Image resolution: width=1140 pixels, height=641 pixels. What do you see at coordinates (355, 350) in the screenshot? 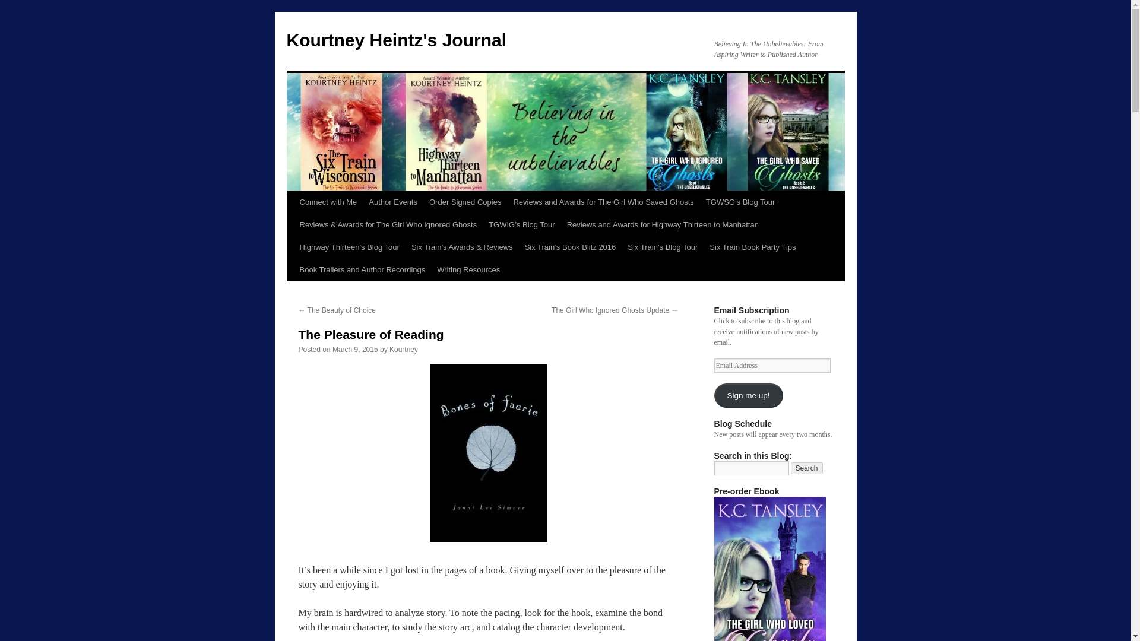
I see `March 9, 2015` at bounding box center [355, 350].